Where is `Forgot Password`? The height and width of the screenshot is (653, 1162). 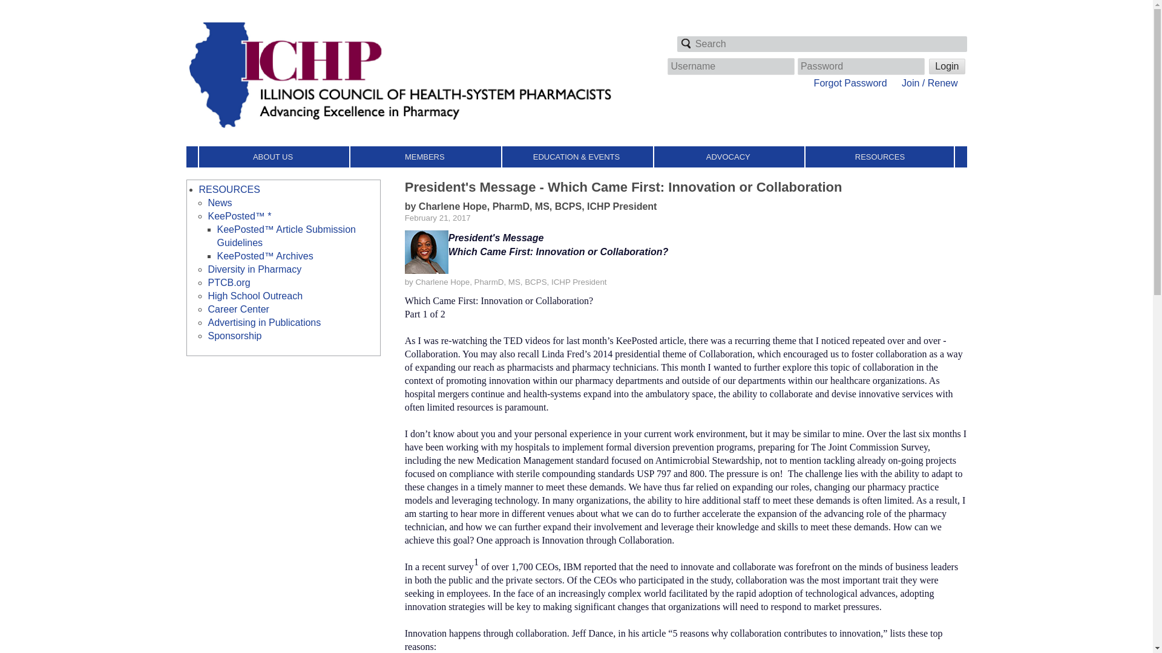 Forgot Password is located at coordinates (851, 82).